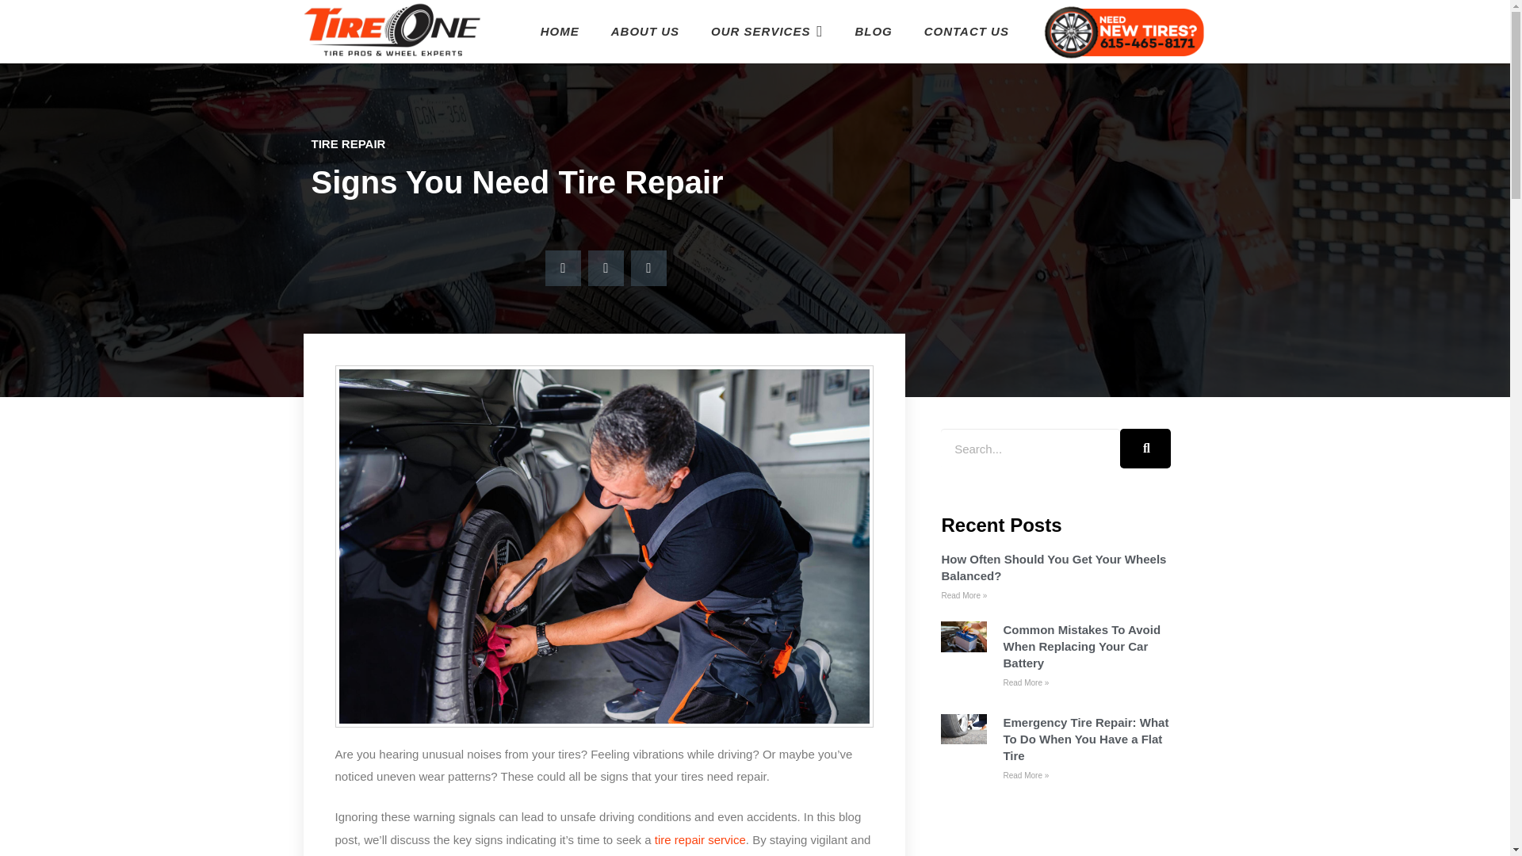 This screenshot has width=1522, height=856. What do you see at coordinates (347, 143) in the screenshot?
I see `TIRE REPAIR` at bounding box center [347, 143].